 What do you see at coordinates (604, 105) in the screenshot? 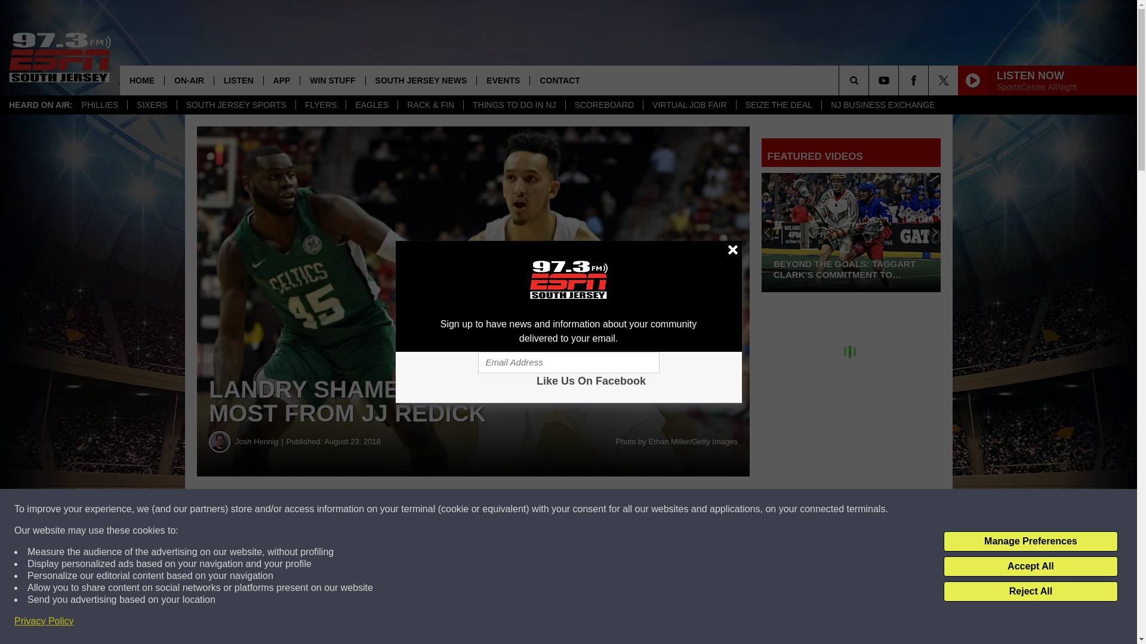
I see `SCOREBOARD` at bounding box center [604, 105].